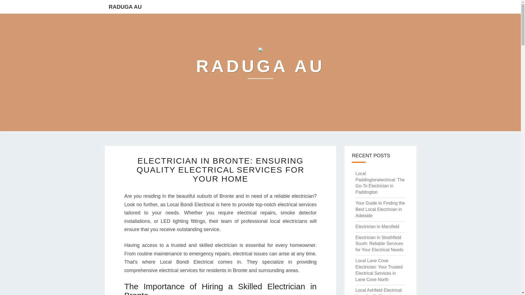 The height and width of the screenshot is (295, 525). Describe the element at coordinates (125, 7) in the screenshot. I see `RADUGA AU` at that location.